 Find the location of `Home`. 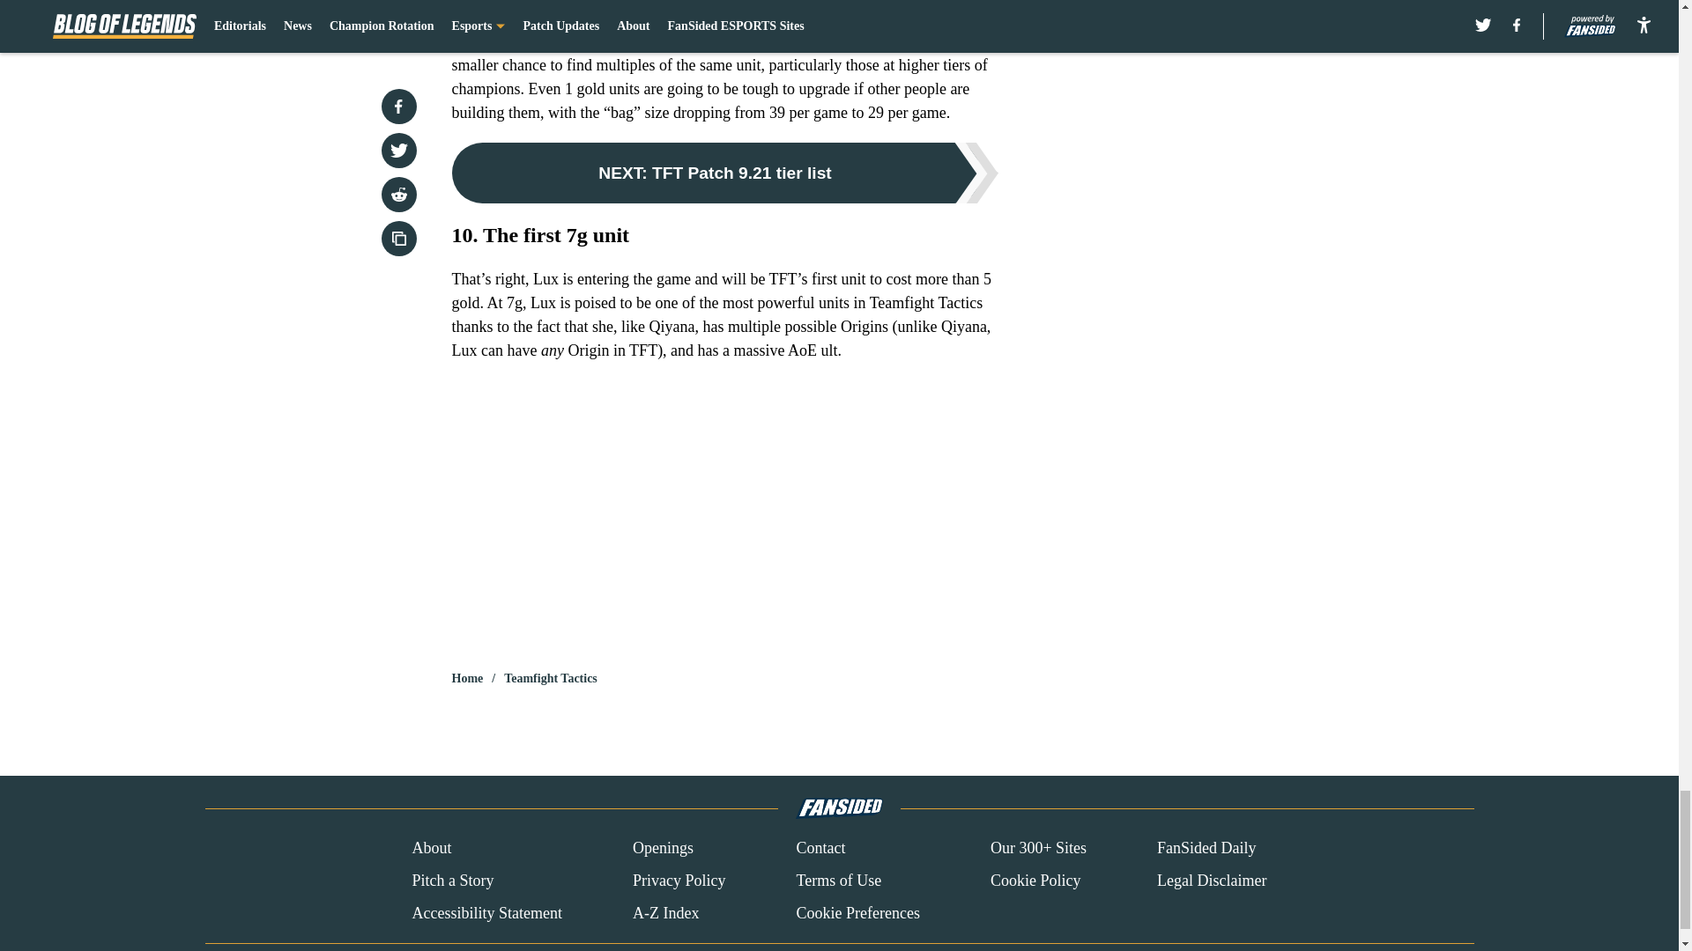

Home is located at coordinates (467, 678).